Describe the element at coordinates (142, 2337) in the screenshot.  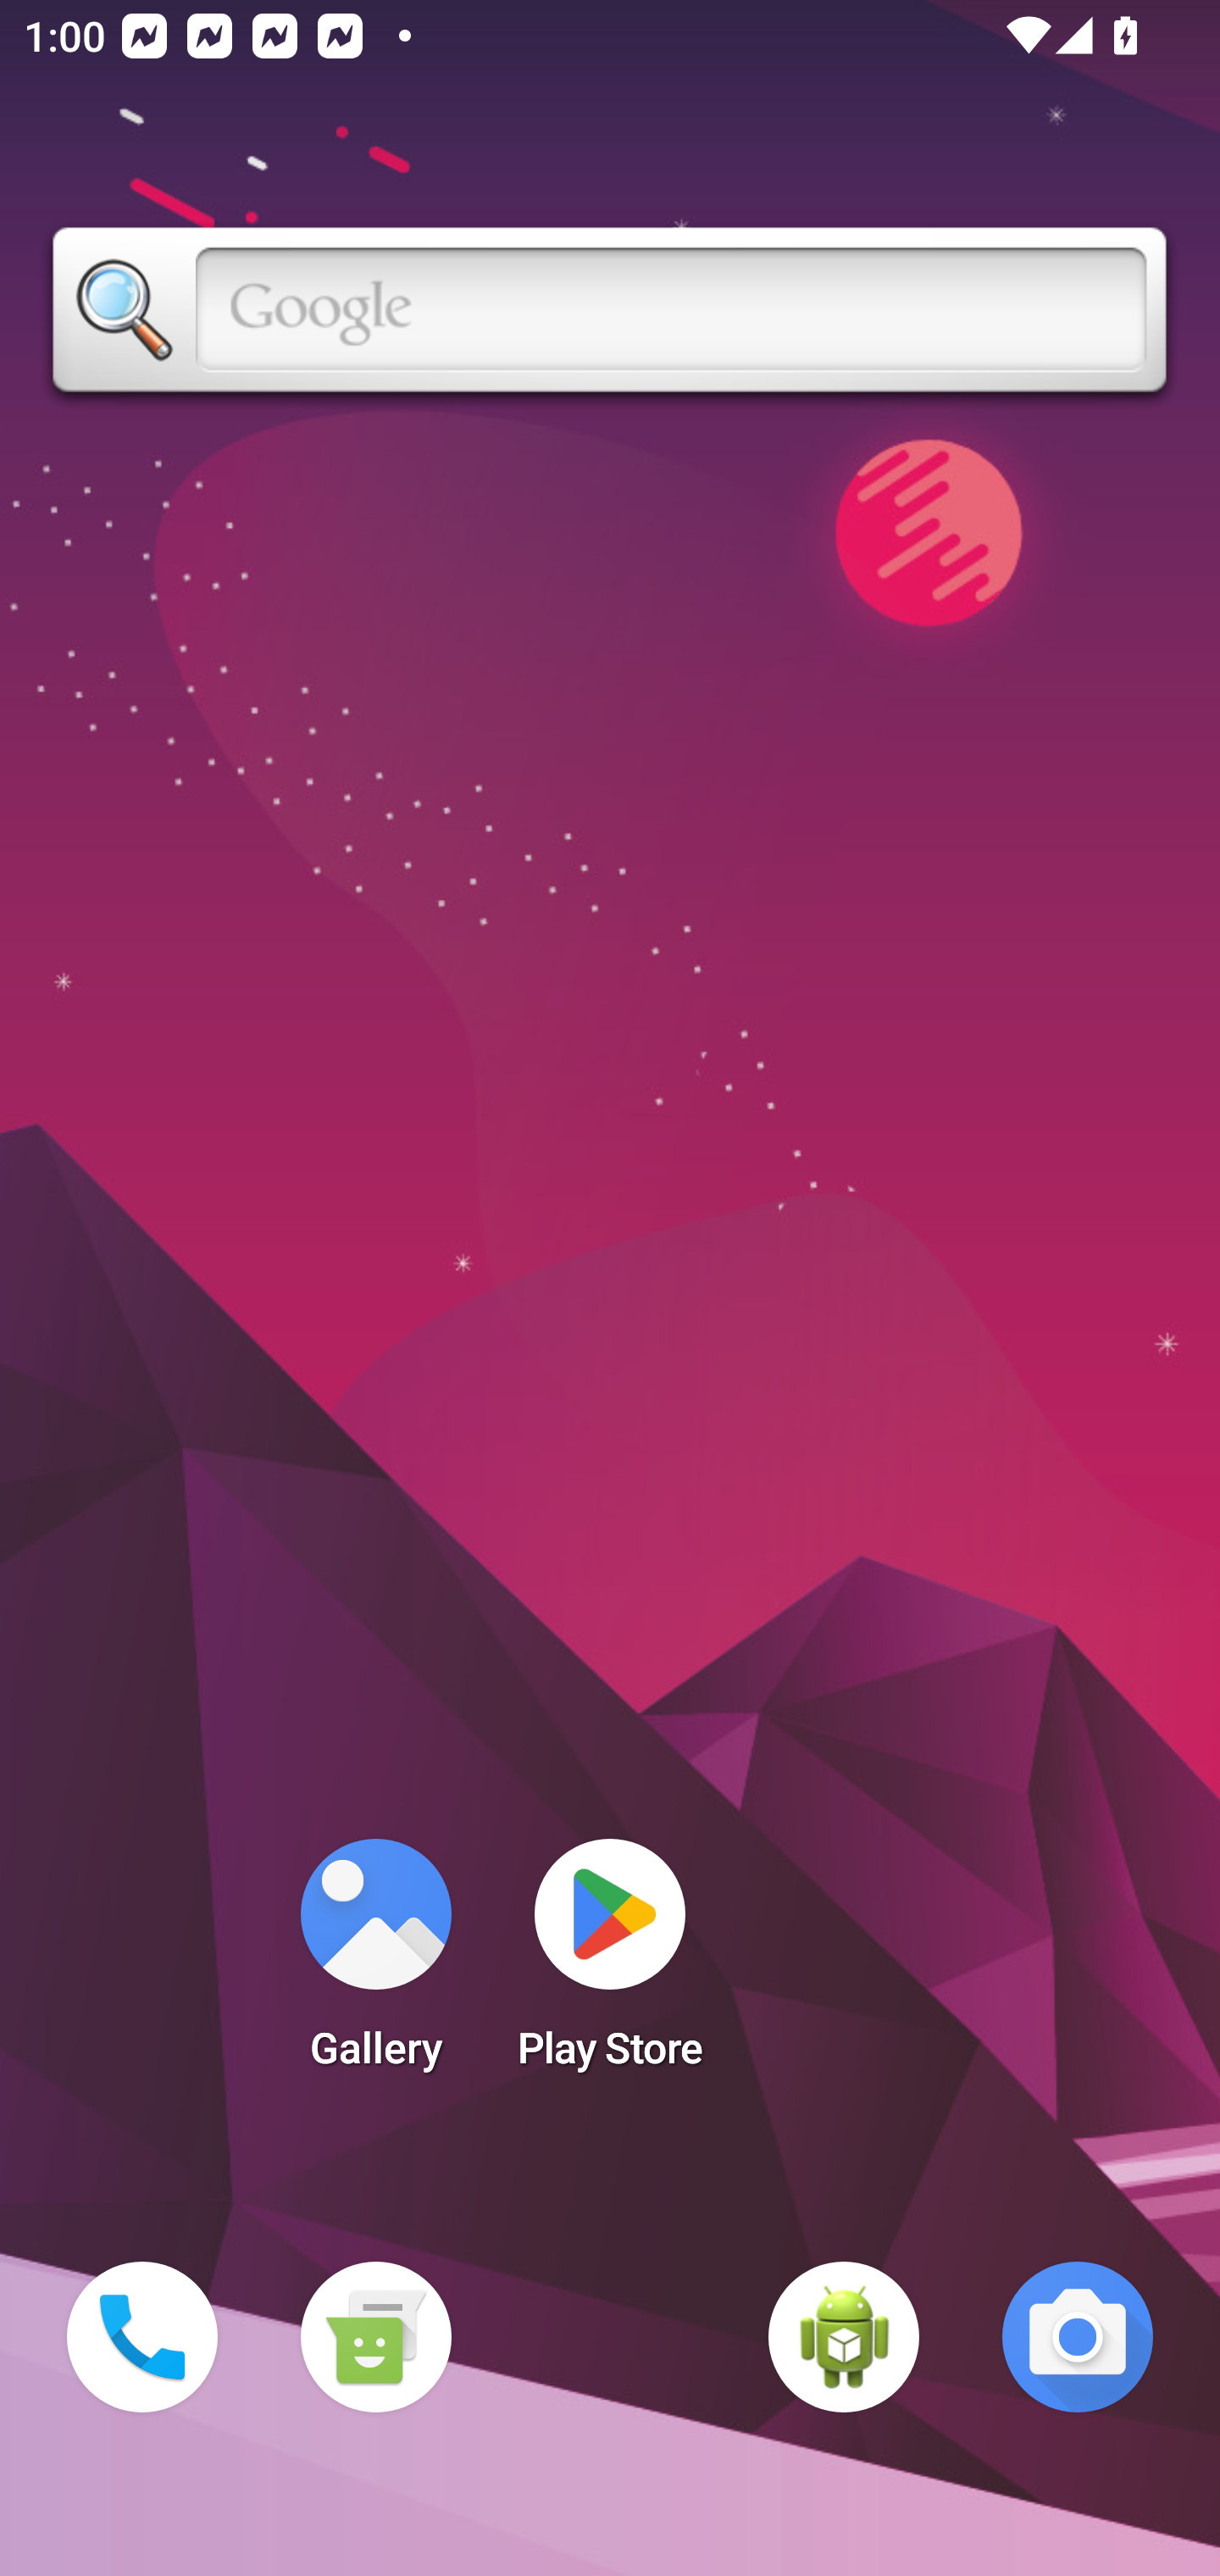
I see `Phone` at that location.